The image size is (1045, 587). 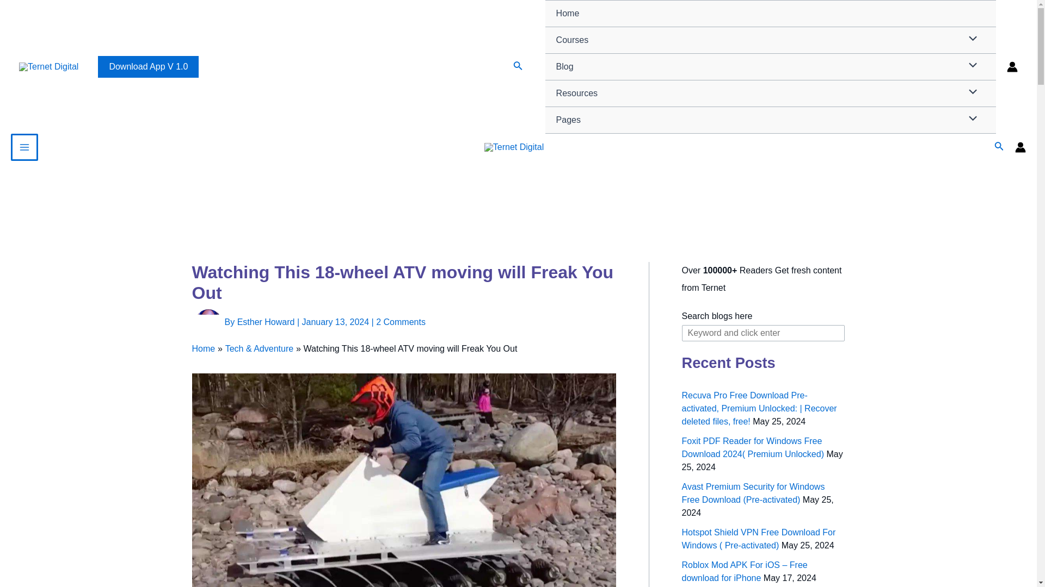 I want to click on View all posts by Esther Howard, so click(x=267, y=322).